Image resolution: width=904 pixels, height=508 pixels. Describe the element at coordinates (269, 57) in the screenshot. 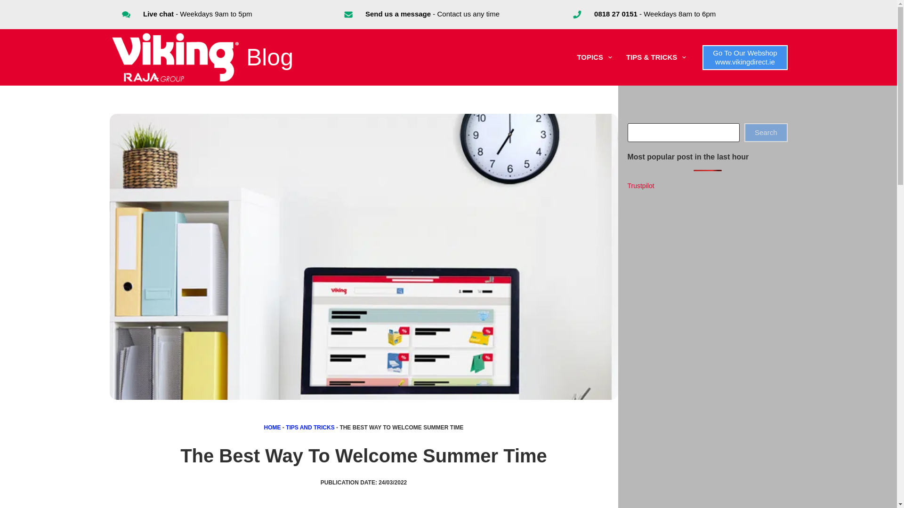

I see `Blog` at that location.